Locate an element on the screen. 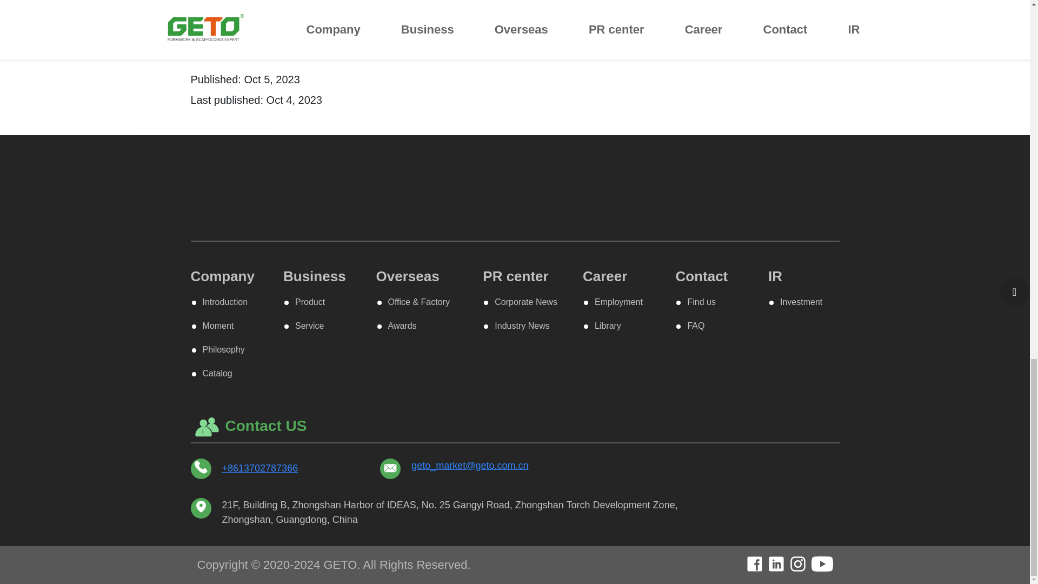 Image resolution: width=1038 pixels, height=584 pixels. Philosophy is located at coordinates (217, 349).